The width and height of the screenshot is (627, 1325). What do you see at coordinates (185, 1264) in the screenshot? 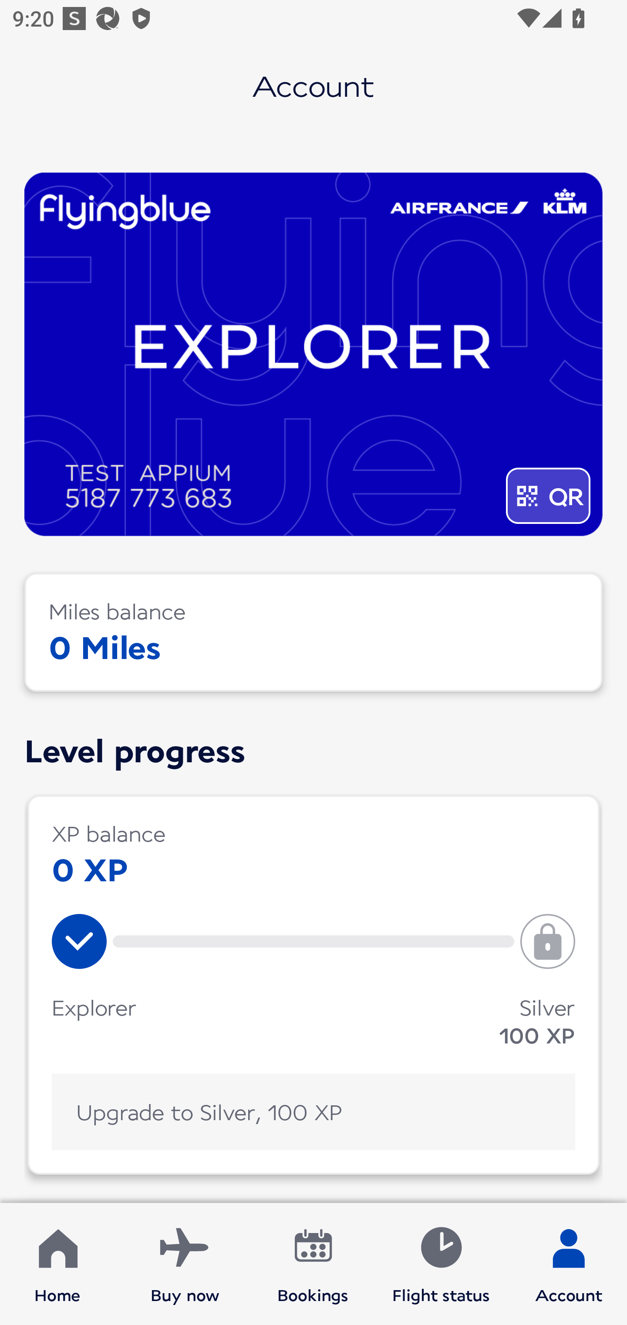
I see `Buy now` at bounding box center [185, 1264].